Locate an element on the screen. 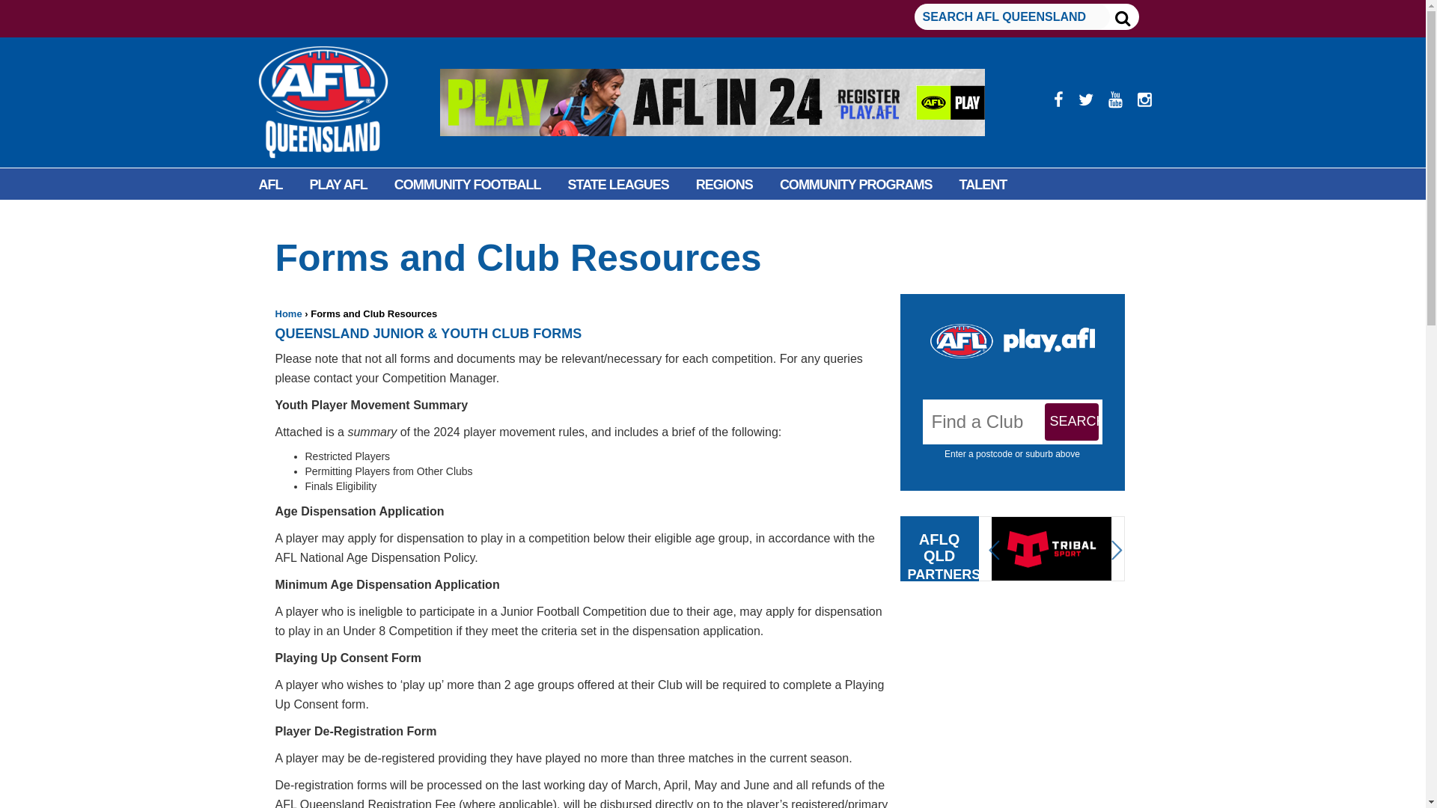 Image resolution: width=1437 pixels, height=808 pixels. STATE LEAGUES is located at coordinates (618, 185).